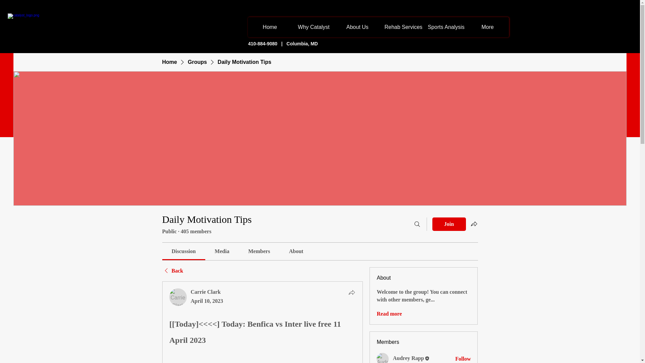 This screenshot has width=645, height=363. What do you see at coordinates (197, 62) in the screenshot?
I see `Groups` at bounding box center [197, 62].